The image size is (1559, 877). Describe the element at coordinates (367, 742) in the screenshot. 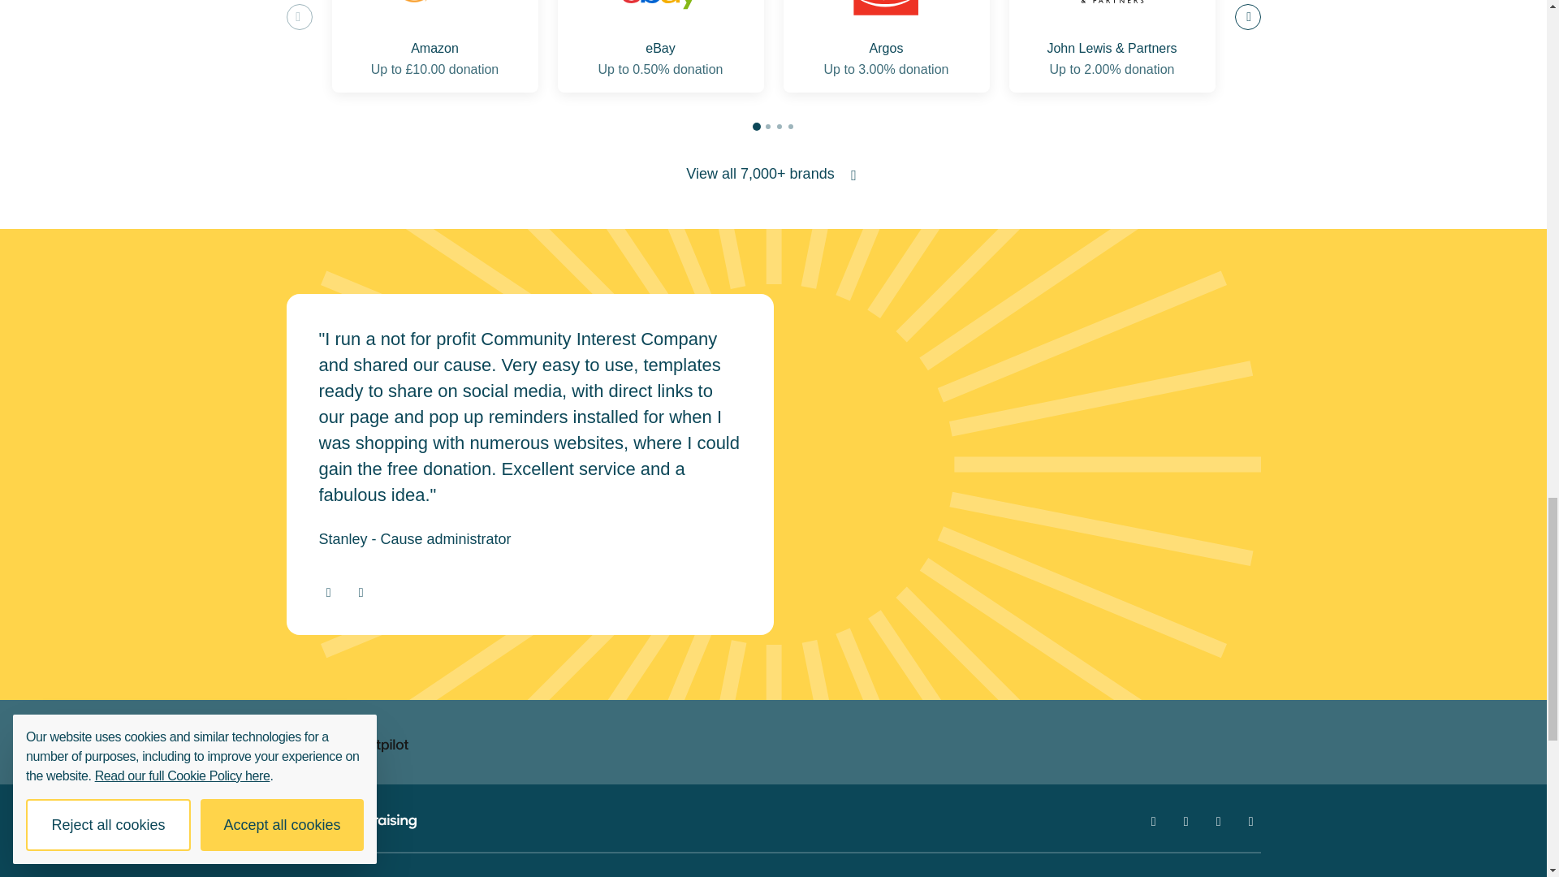

I see `Customer reviews powered by Trustpilot` at that location.